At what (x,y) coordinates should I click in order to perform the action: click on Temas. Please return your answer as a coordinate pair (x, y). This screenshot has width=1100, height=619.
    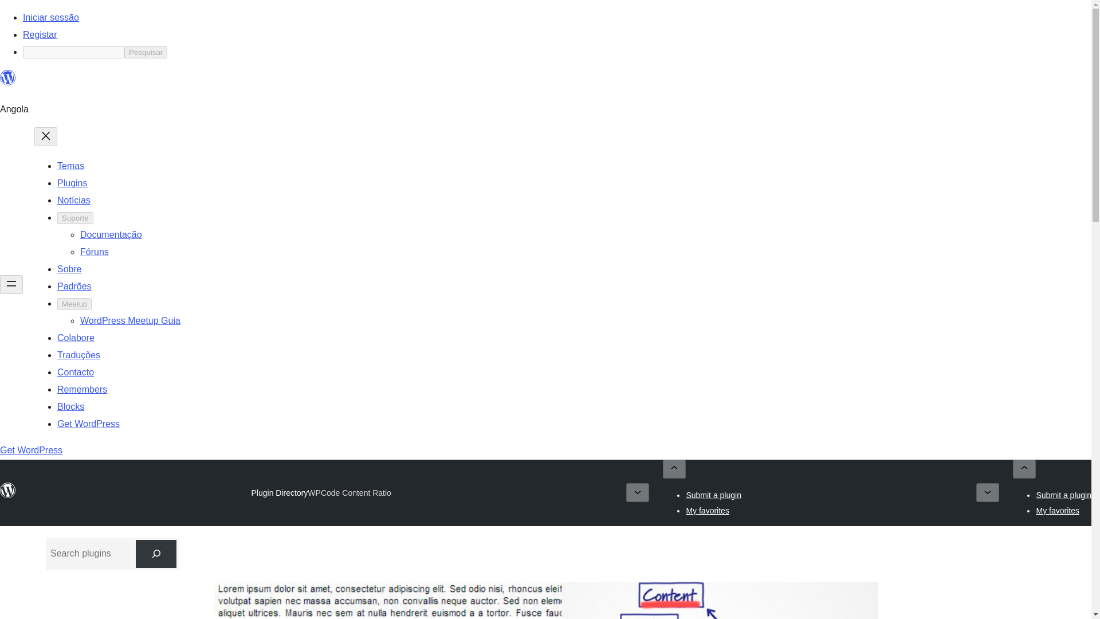
    Looking at the image, I should click on (70, 166).